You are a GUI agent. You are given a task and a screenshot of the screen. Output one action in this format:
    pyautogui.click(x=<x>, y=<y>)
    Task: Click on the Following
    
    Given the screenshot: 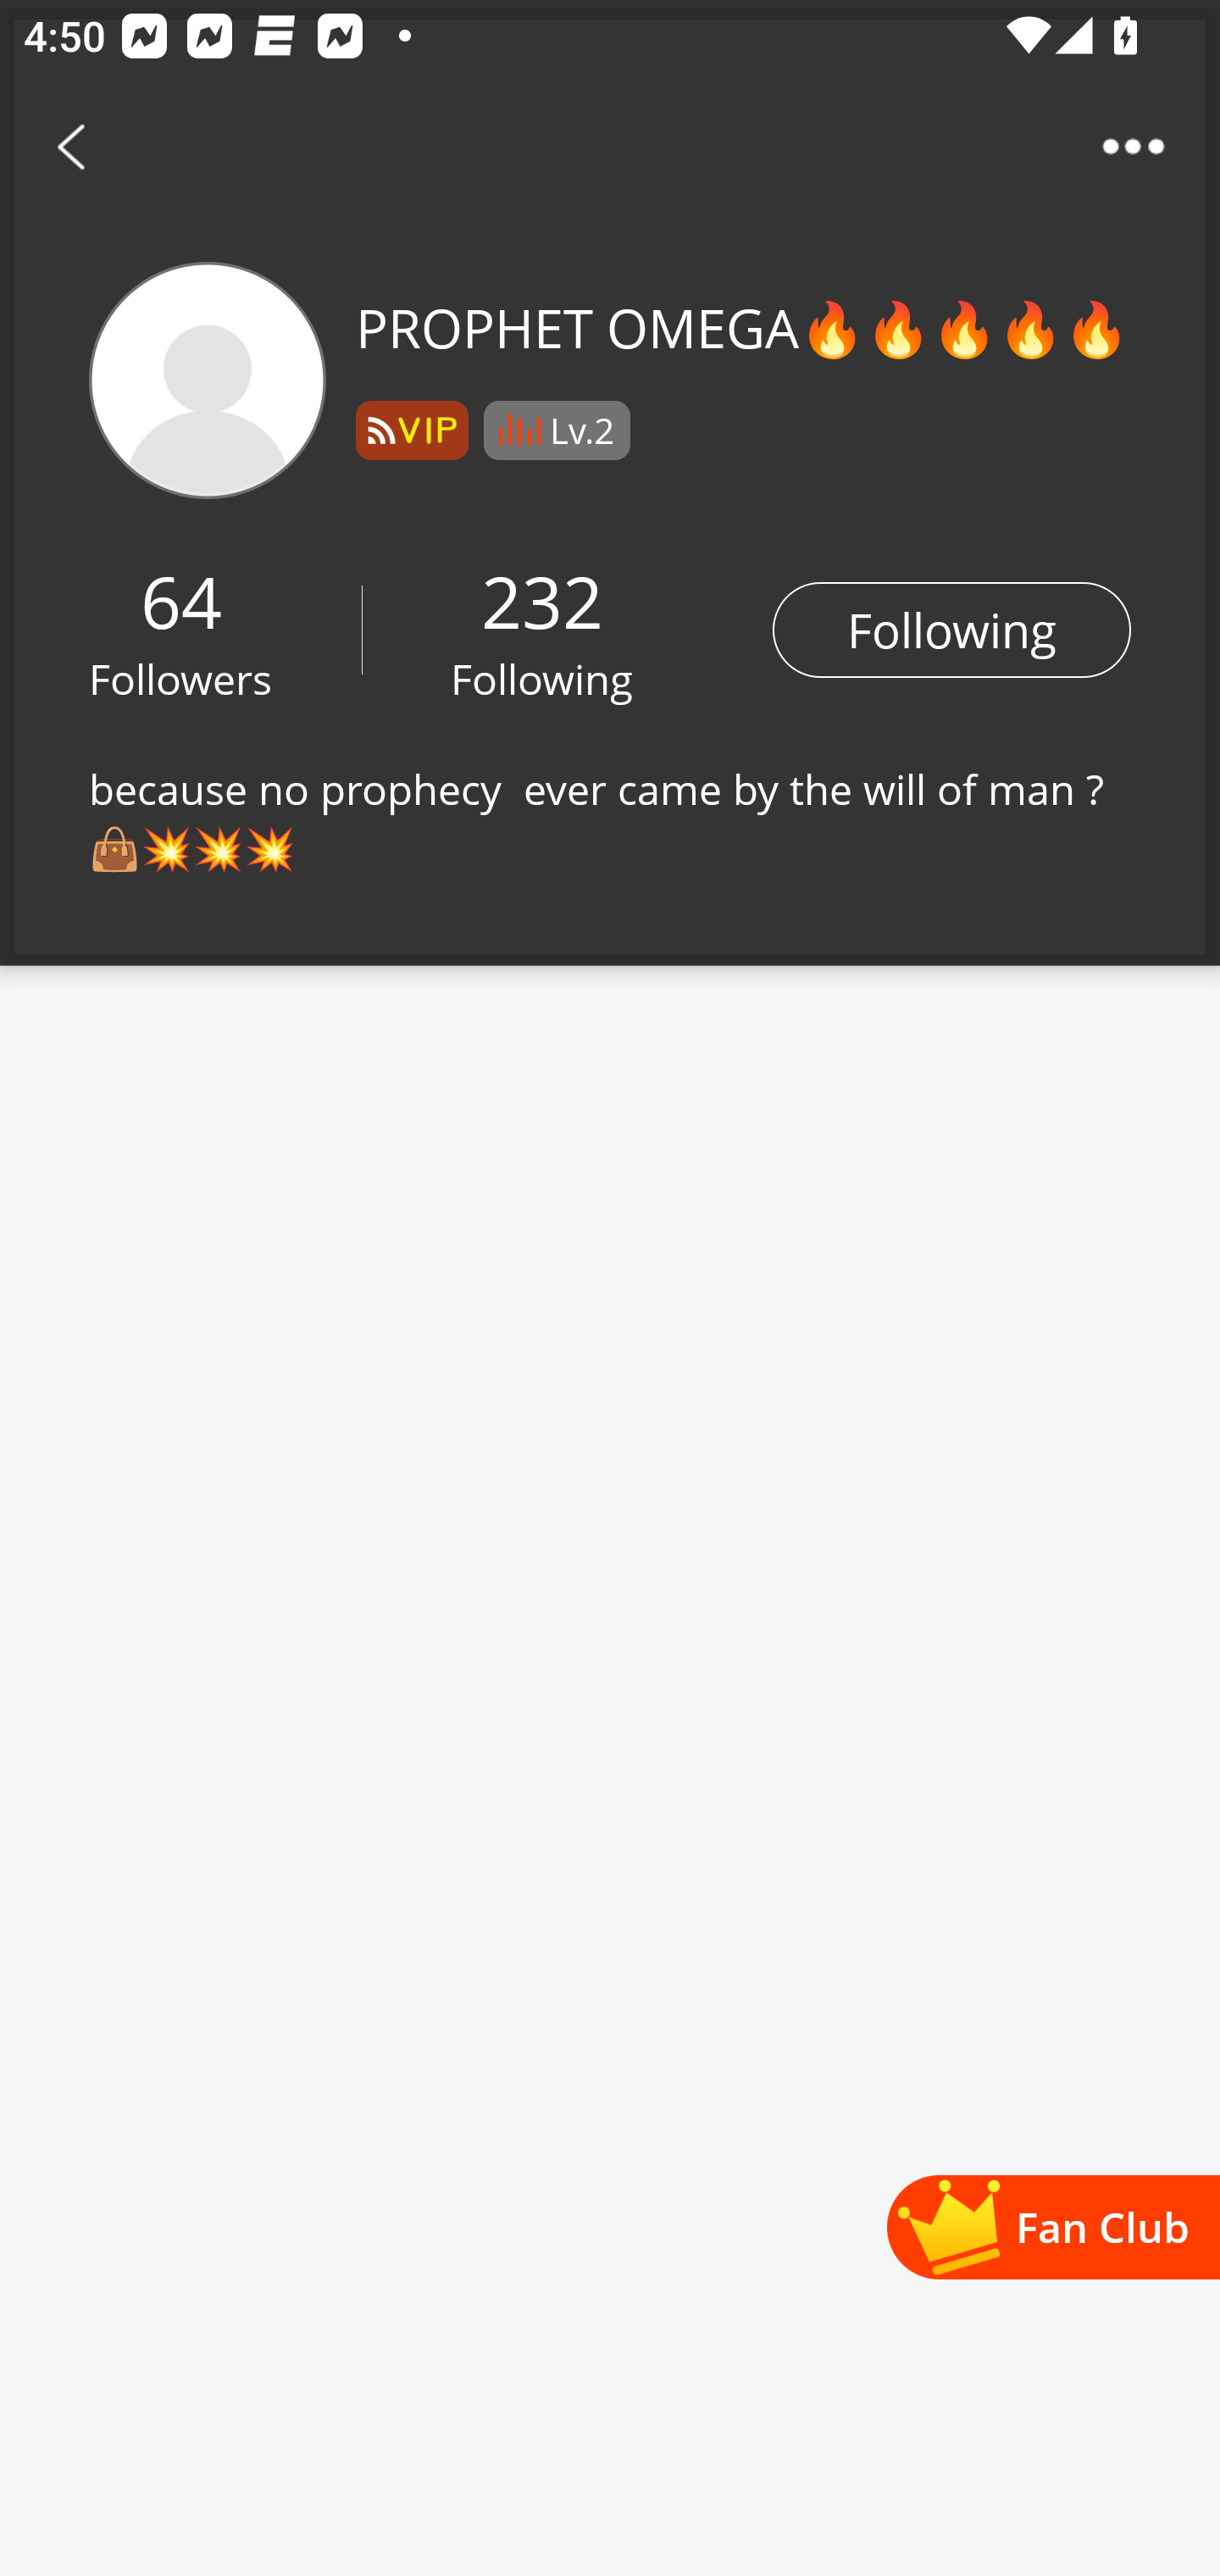 What is the action you would take?
    pyautogui.click(x=951, y=630)
    